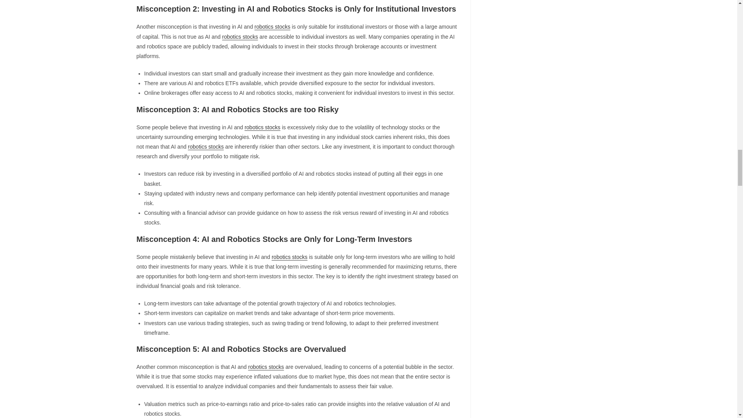 This screenshot has width=743, height=418. I want to click on robotics stocks, so click(206, 146).